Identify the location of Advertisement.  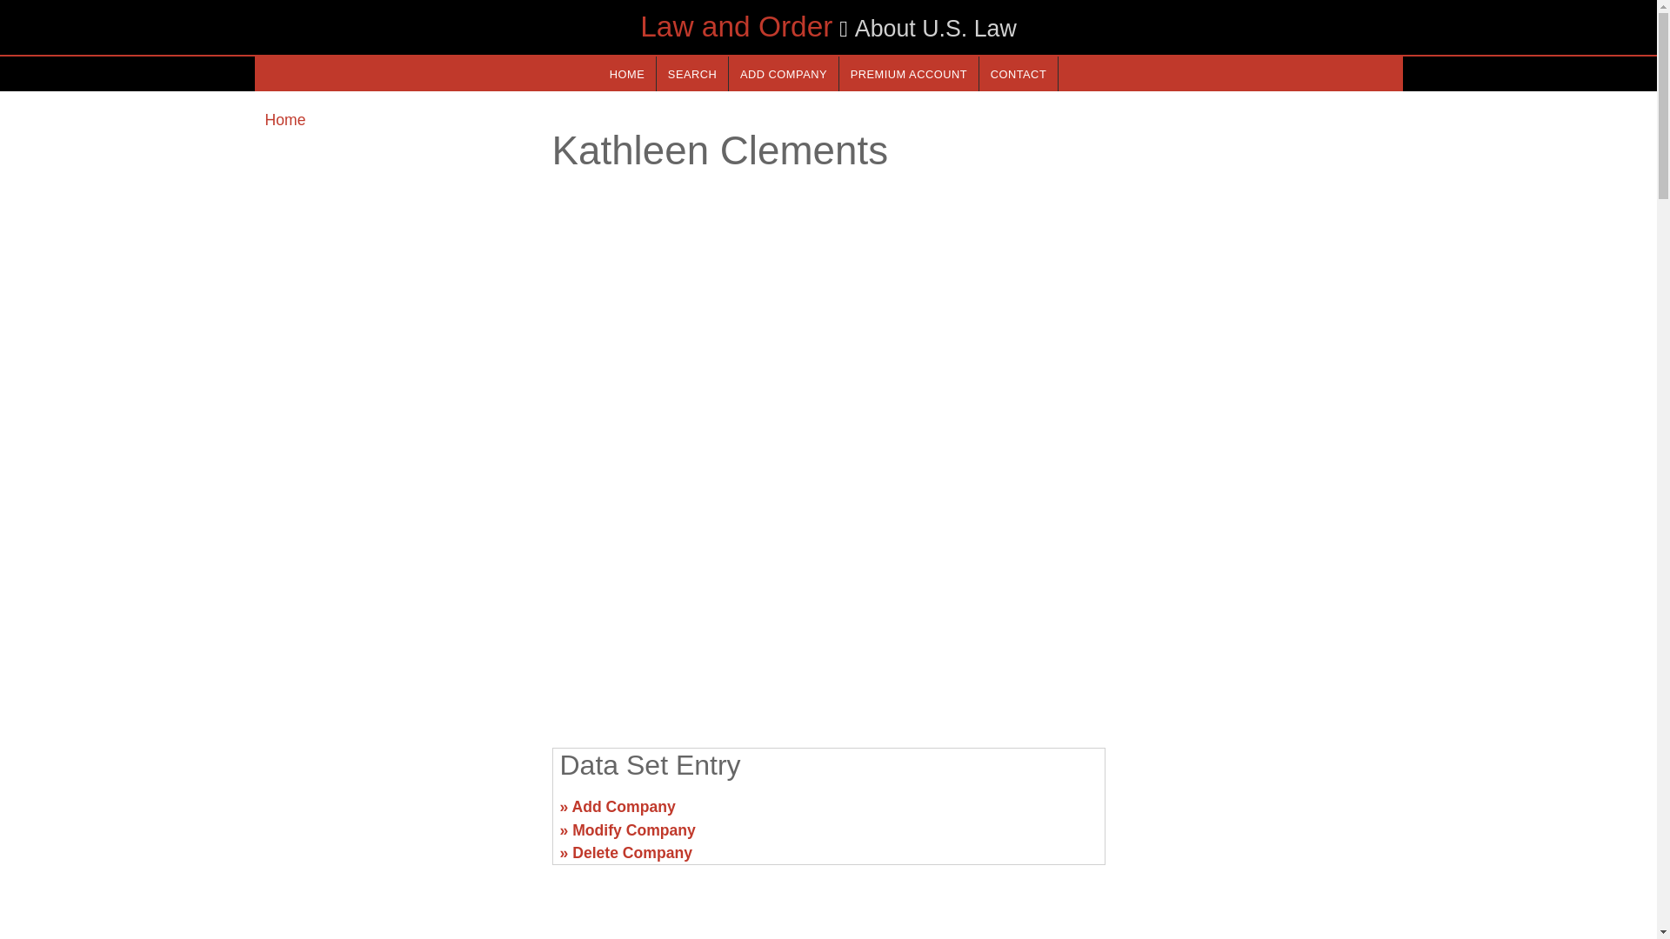
(397, 814).